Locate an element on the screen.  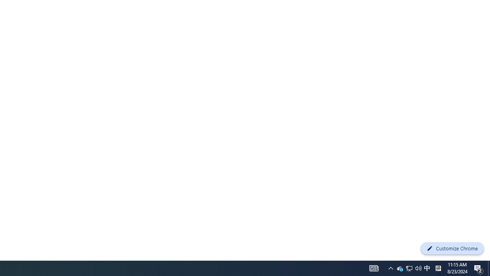
Action Center, 2 new notifications is located at coordinates (418, 268).